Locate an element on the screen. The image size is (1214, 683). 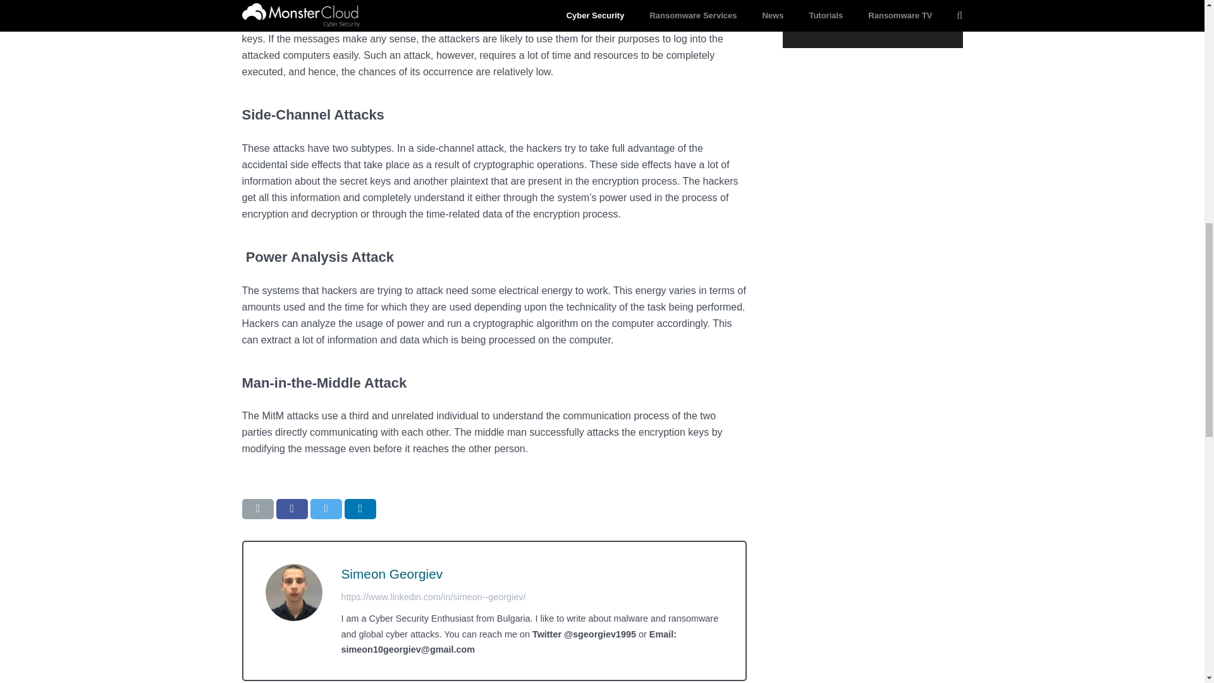
Sign Up Now is located at coordinates (873, 15).